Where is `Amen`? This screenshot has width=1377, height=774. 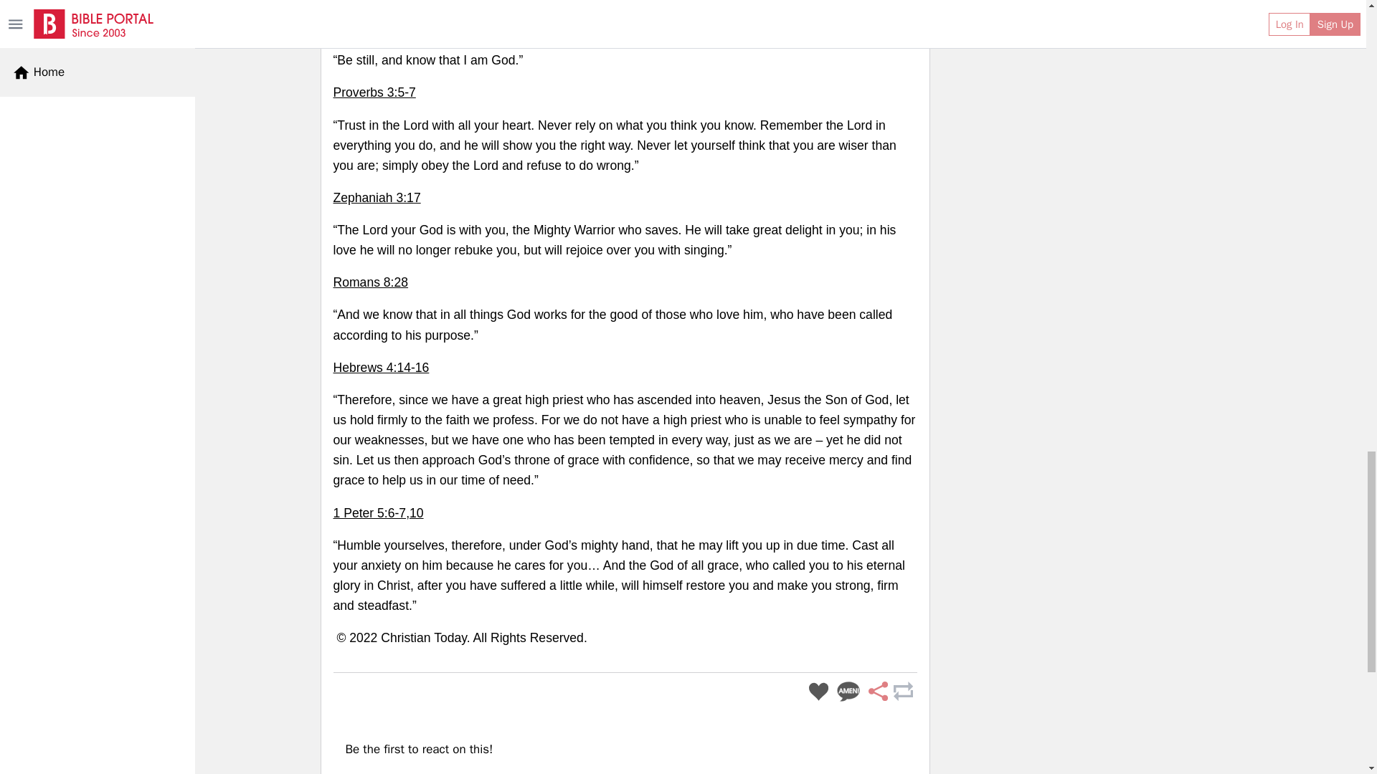
Amen is located at coordinates (848, 692).